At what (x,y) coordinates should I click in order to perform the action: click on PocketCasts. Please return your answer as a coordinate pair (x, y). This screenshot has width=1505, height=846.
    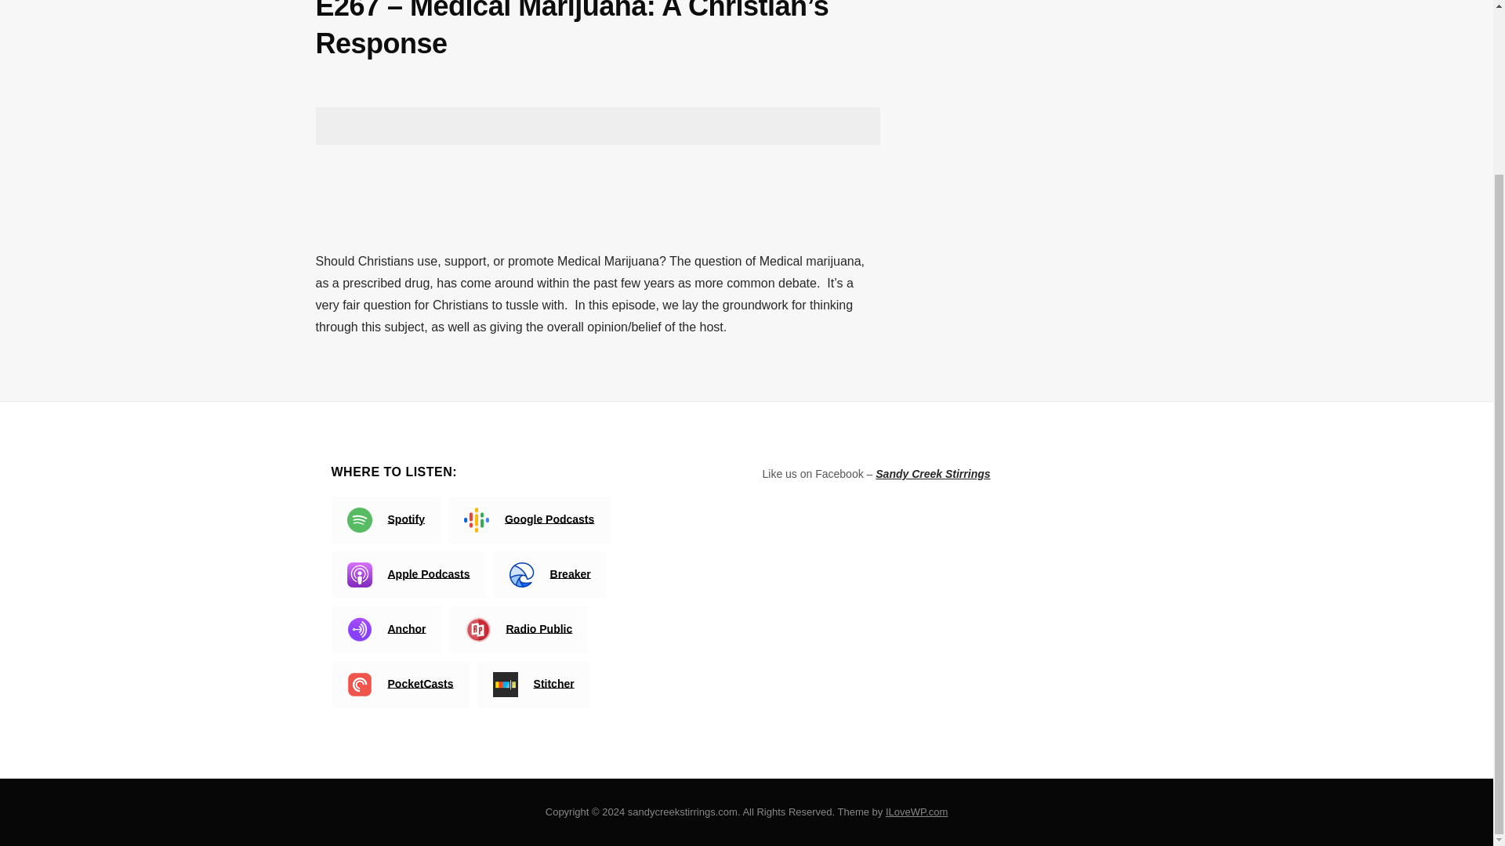
    Looking at the image, I should click on (400, 684).